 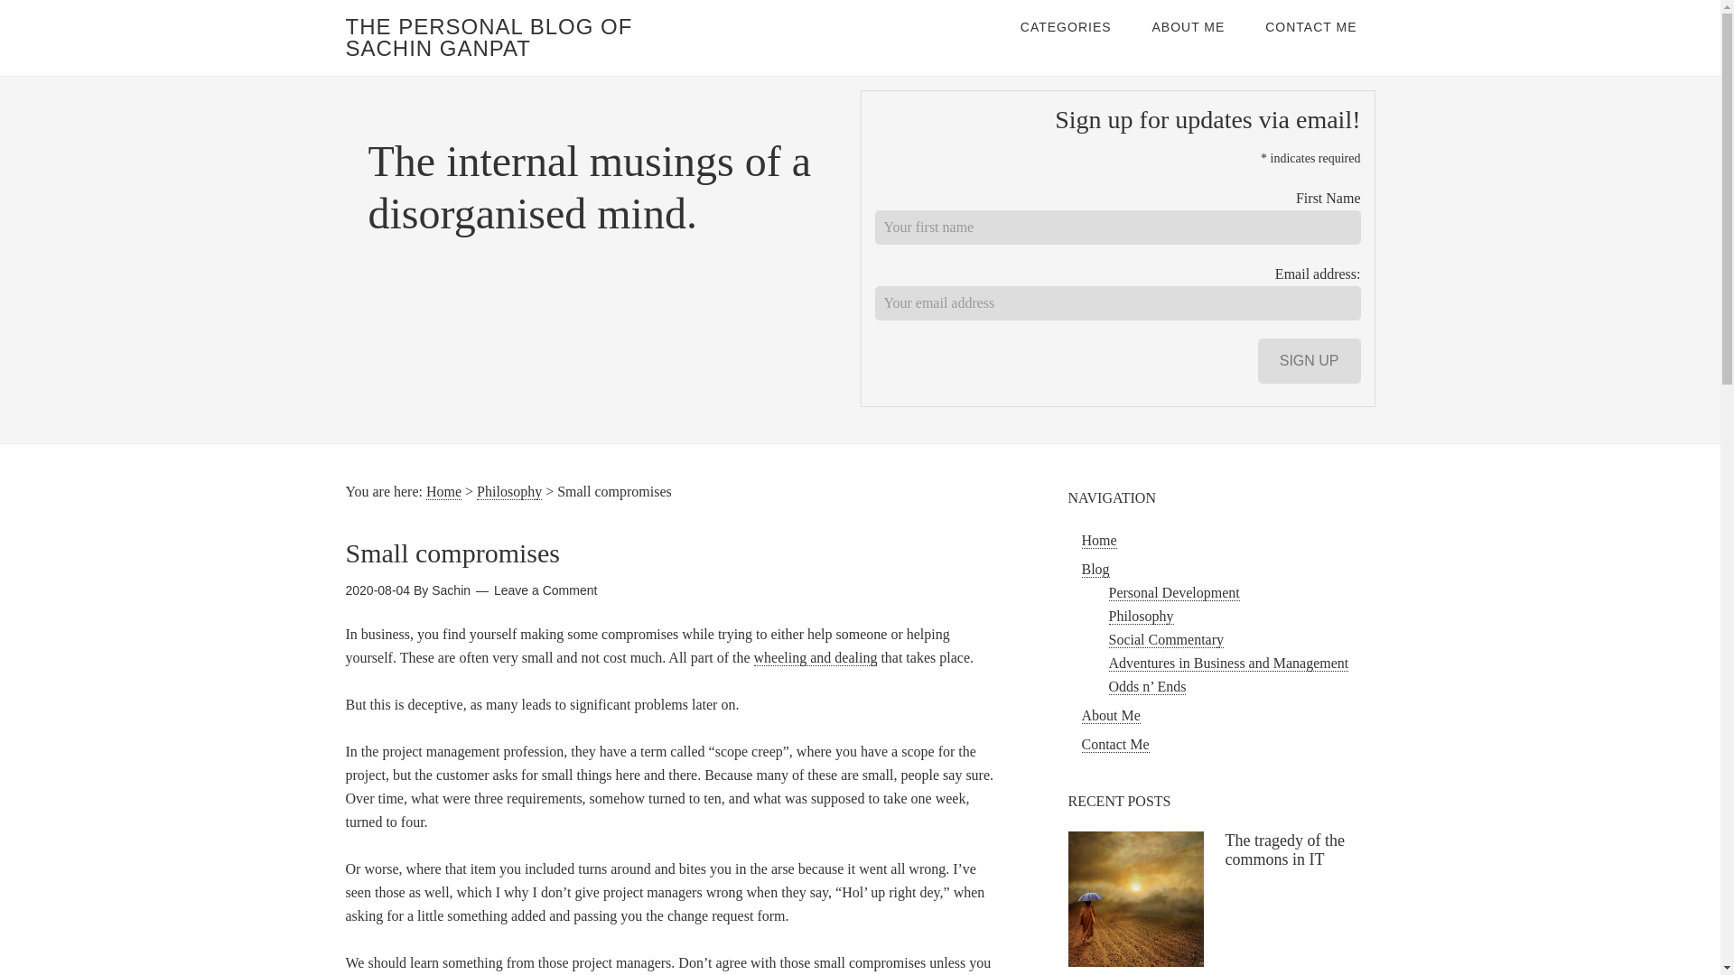 What do you see at coordinates (1174, 593) in the screenshot?
I see `Personal Development` at bounding box center [1174, 593].